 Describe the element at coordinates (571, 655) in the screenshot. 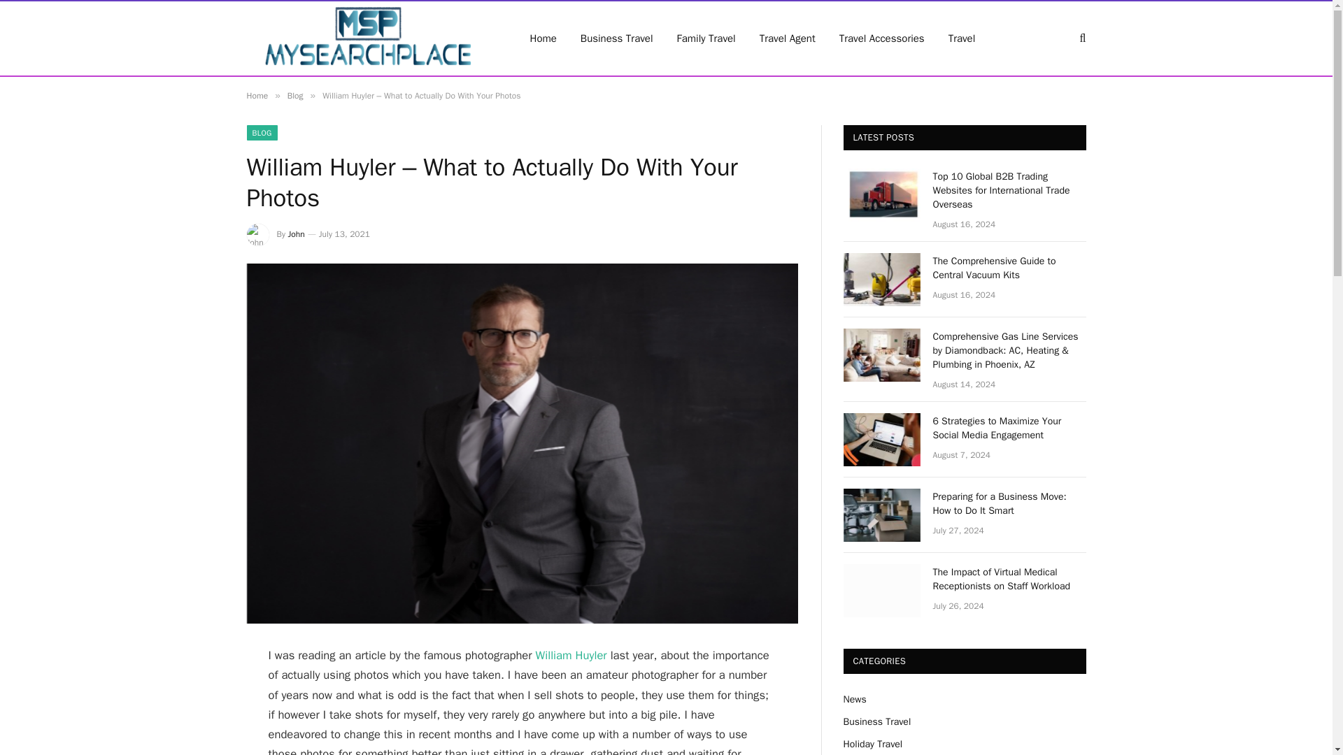

I see `William Huyler` at that location.